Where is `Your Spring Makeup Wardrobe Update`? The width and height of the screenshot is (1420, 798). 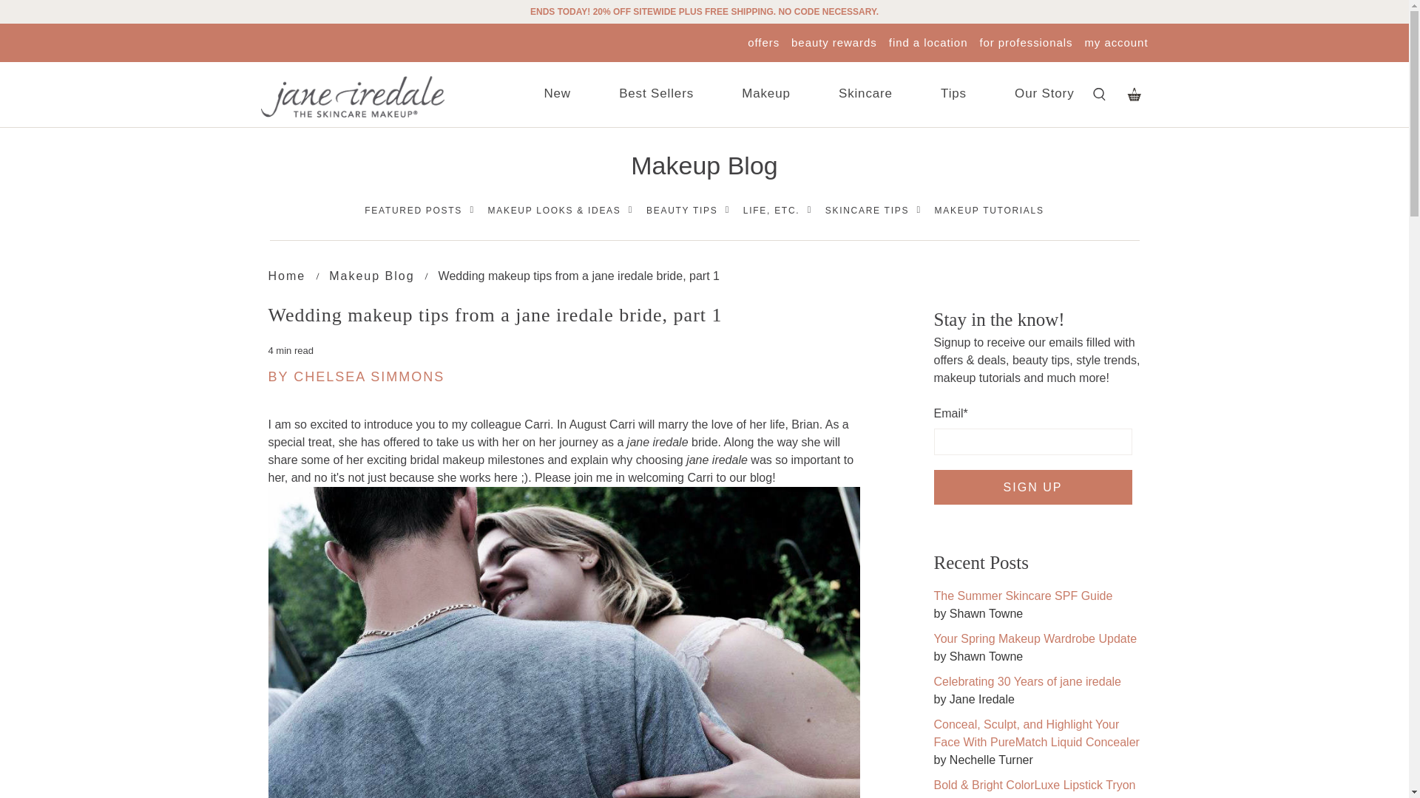 Your Spring Makeup Wardrobe Update is located at coordinates (1035, 638).